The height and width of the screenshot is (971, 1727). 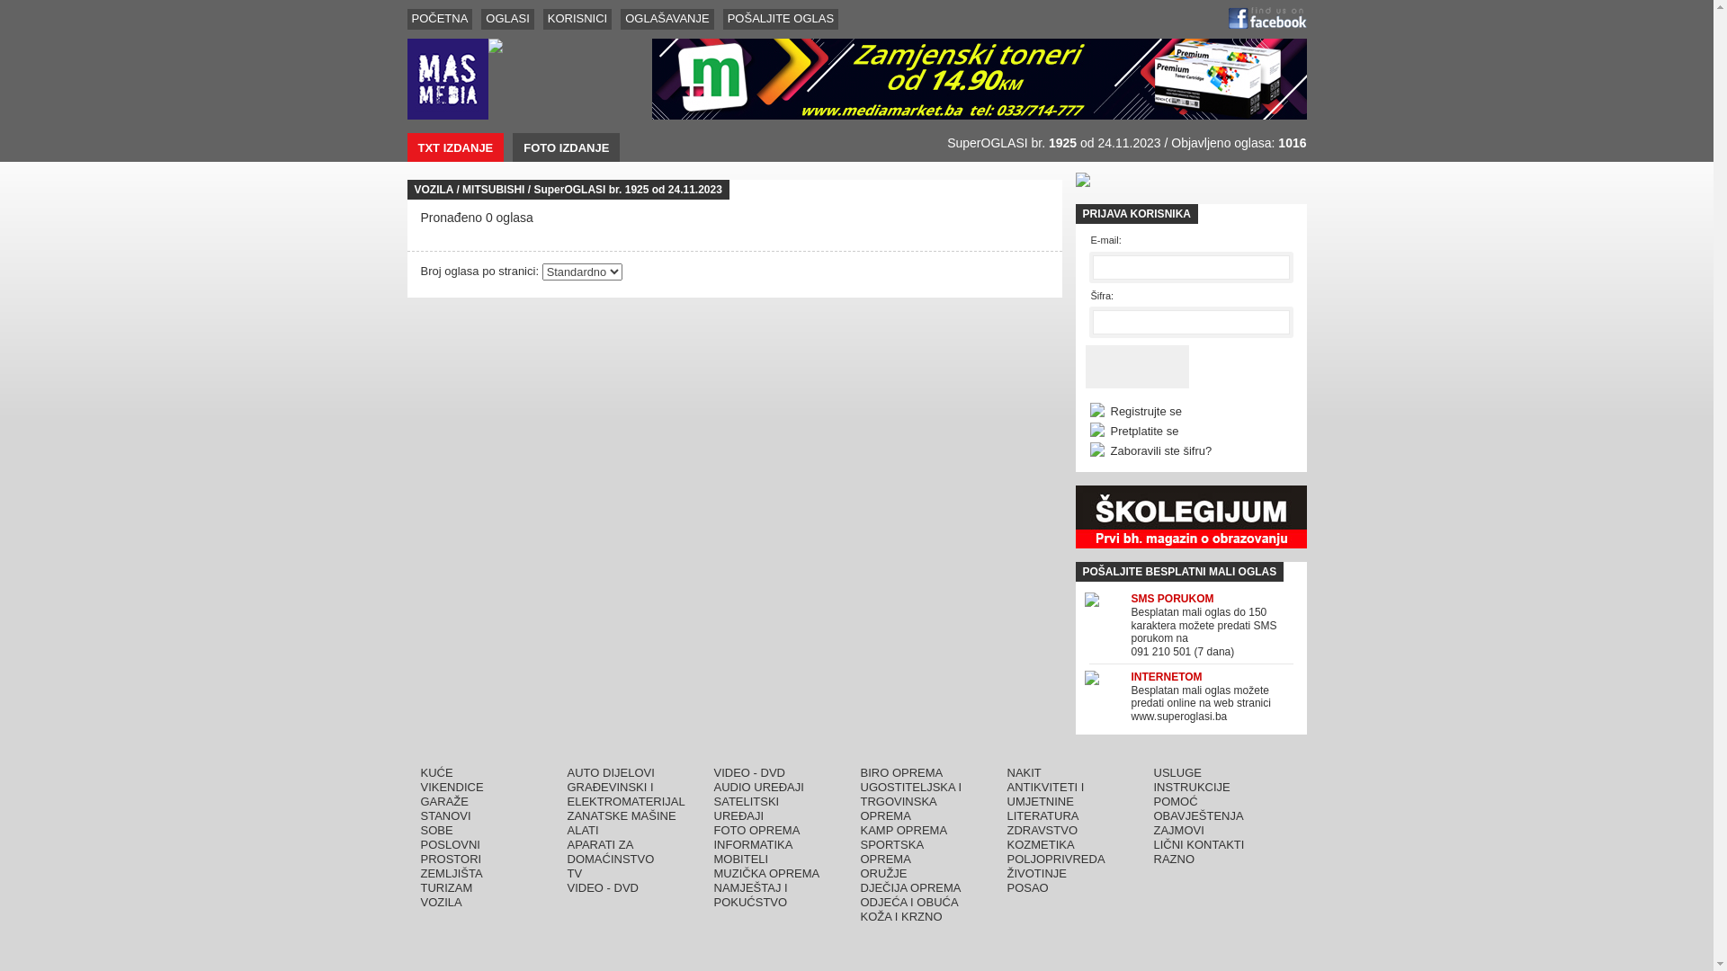 What do you see at coordinates (910, 802) in the screenshot?
I see `UGOSTITELJSKA I TRGOVINSKA OPREMA` at bounding box center [910, 802].